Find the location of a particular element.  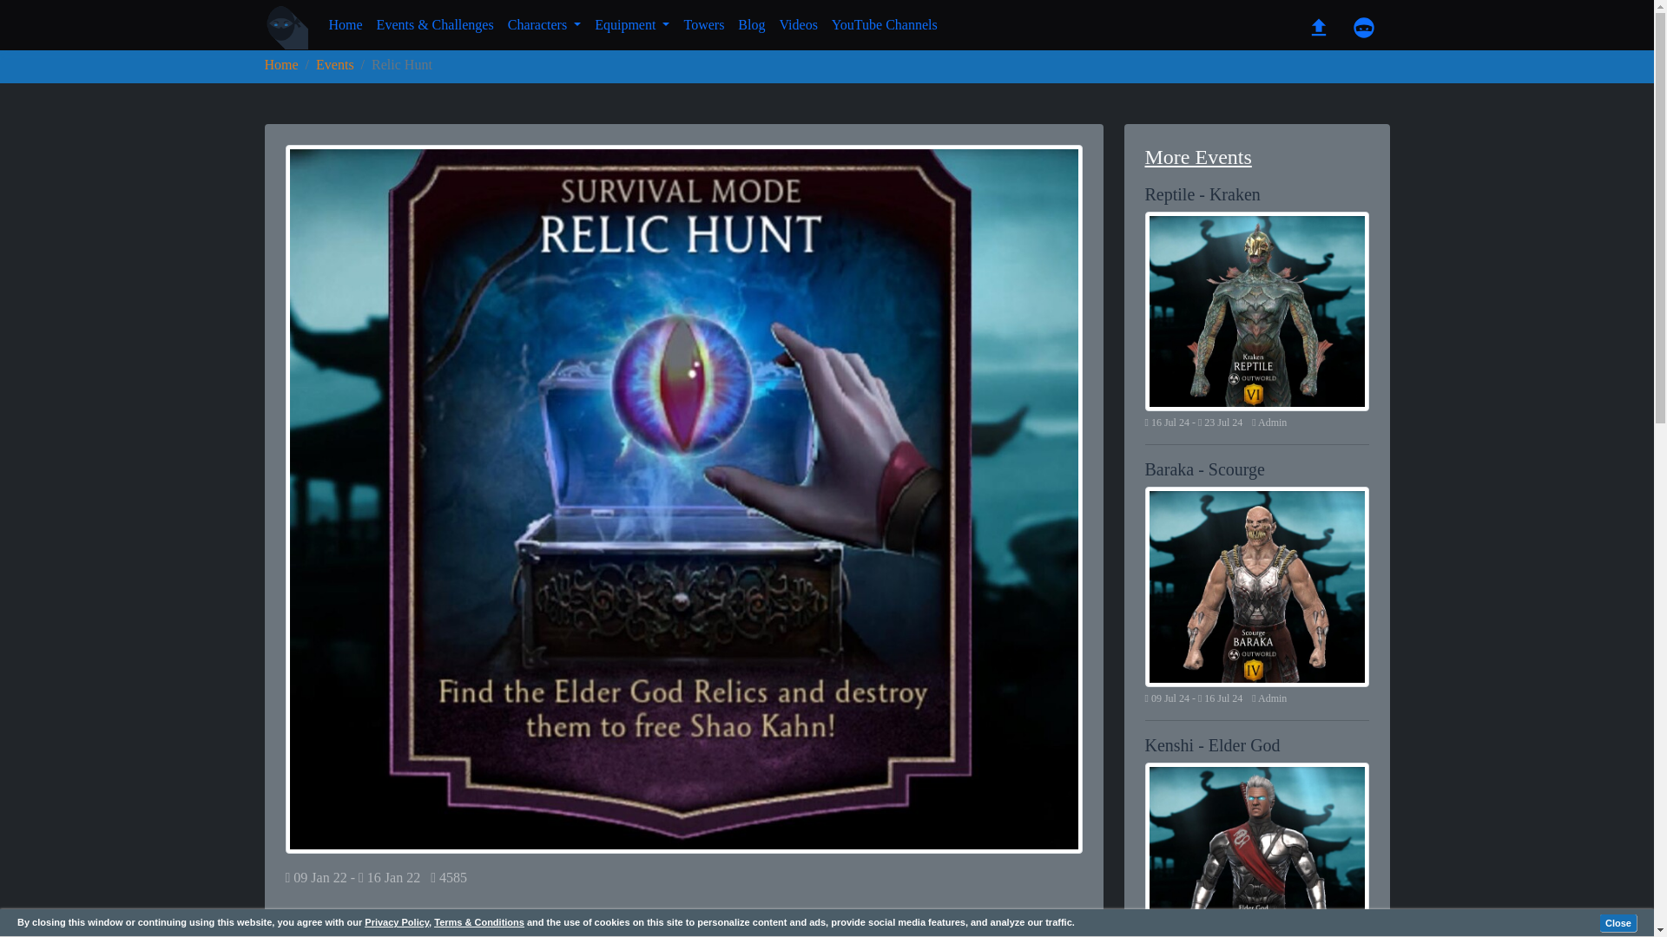

YouTube Channels is located at coordinates (885, 24).